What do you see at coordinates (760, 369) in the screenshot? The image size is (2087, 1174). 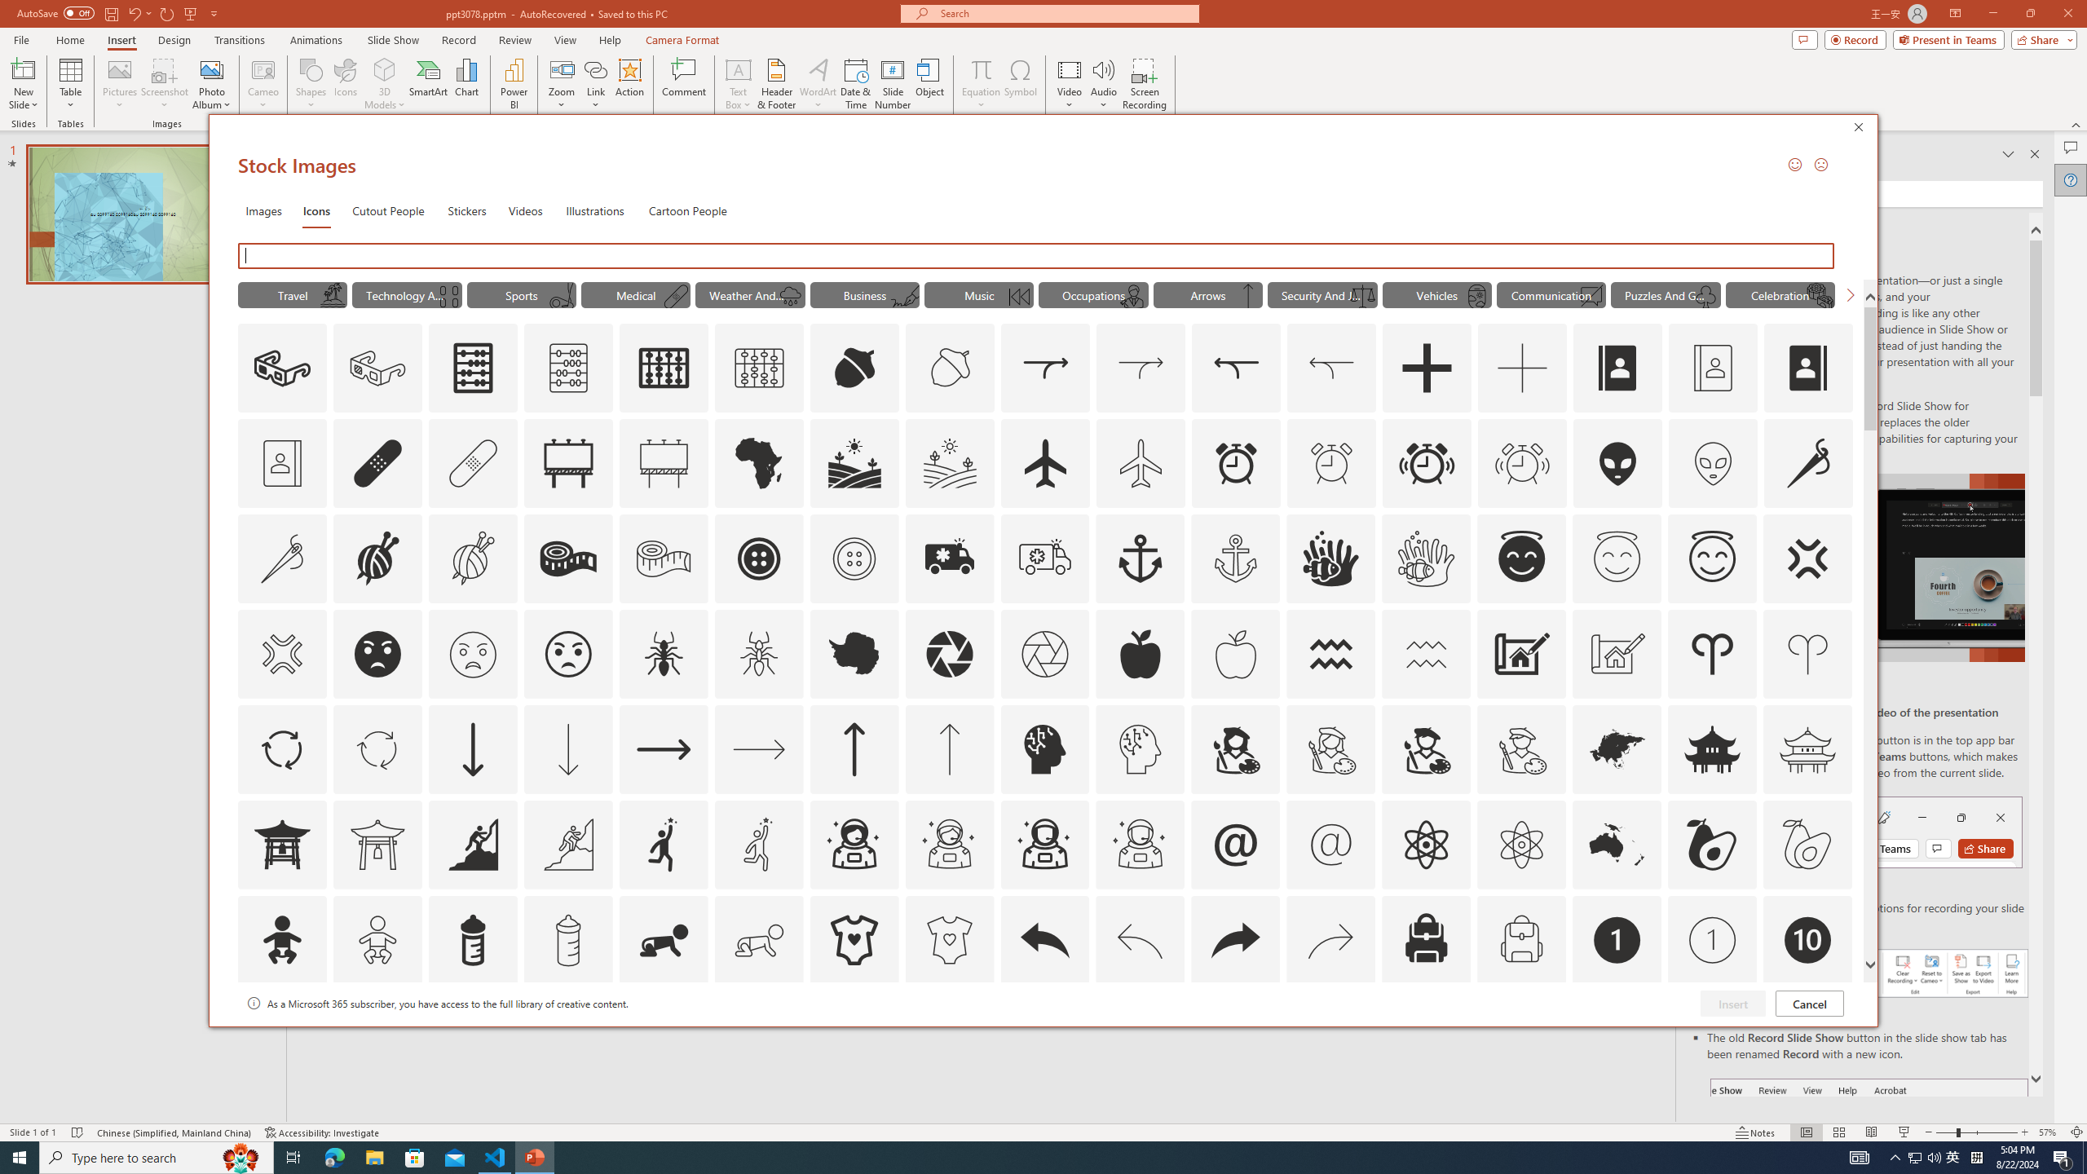 I see `AutomationID: Icons_Abacus1_M` at bounding box center [760, 369].